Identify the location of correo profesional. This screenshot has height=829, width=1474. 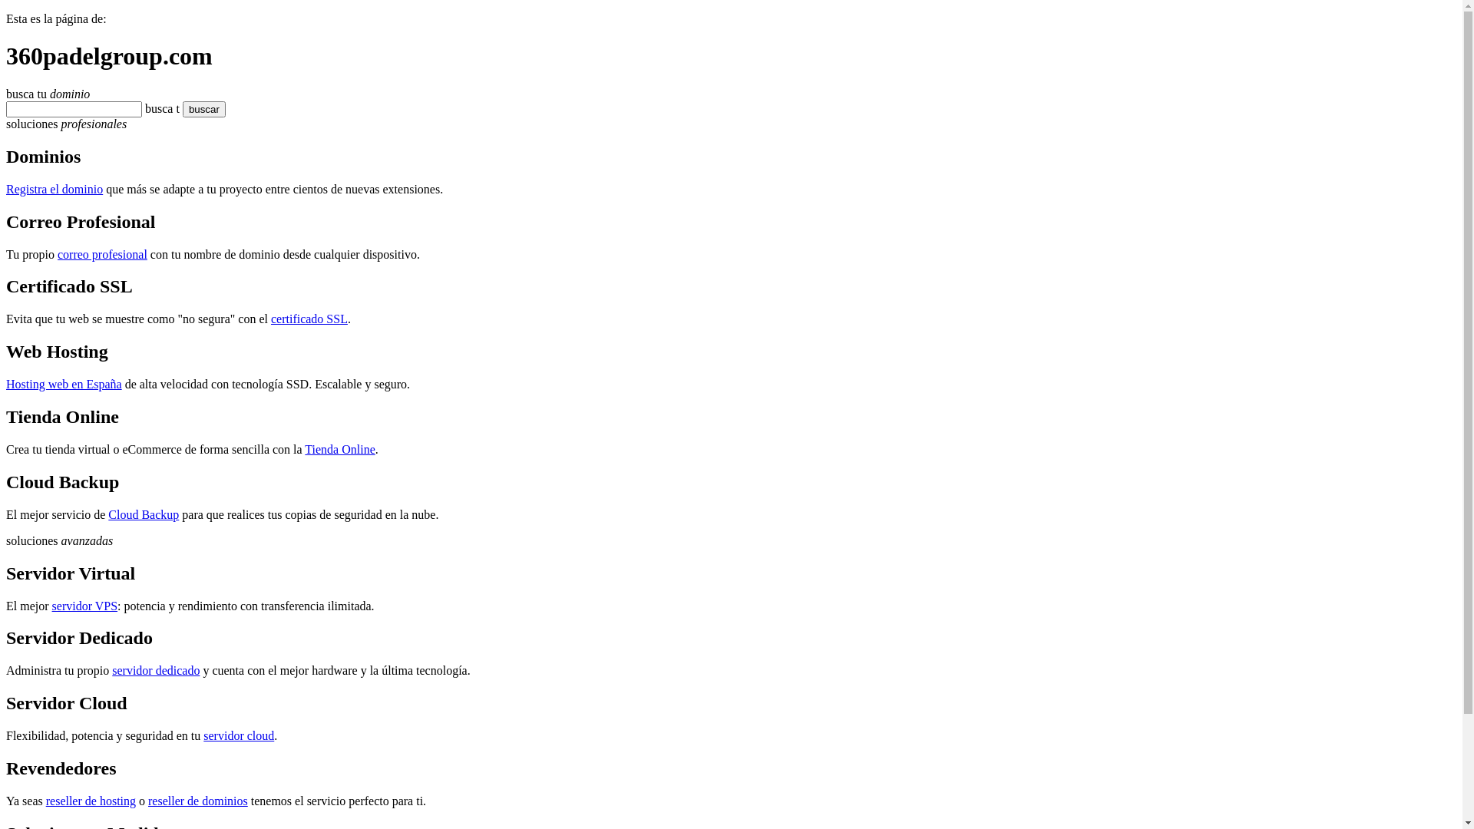
(103, 253).